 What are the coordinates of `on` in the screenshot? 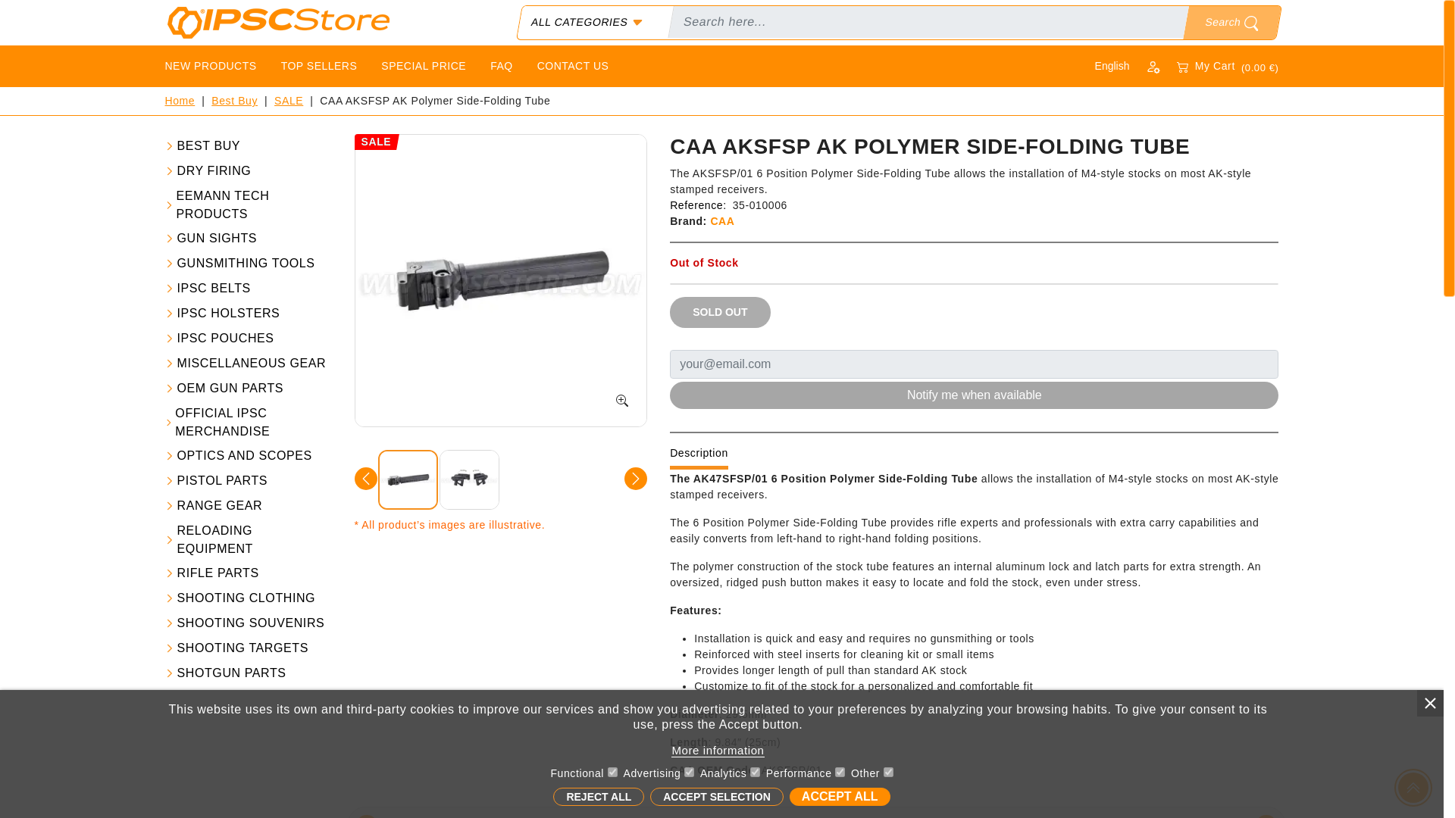 It's located at (840, 773).